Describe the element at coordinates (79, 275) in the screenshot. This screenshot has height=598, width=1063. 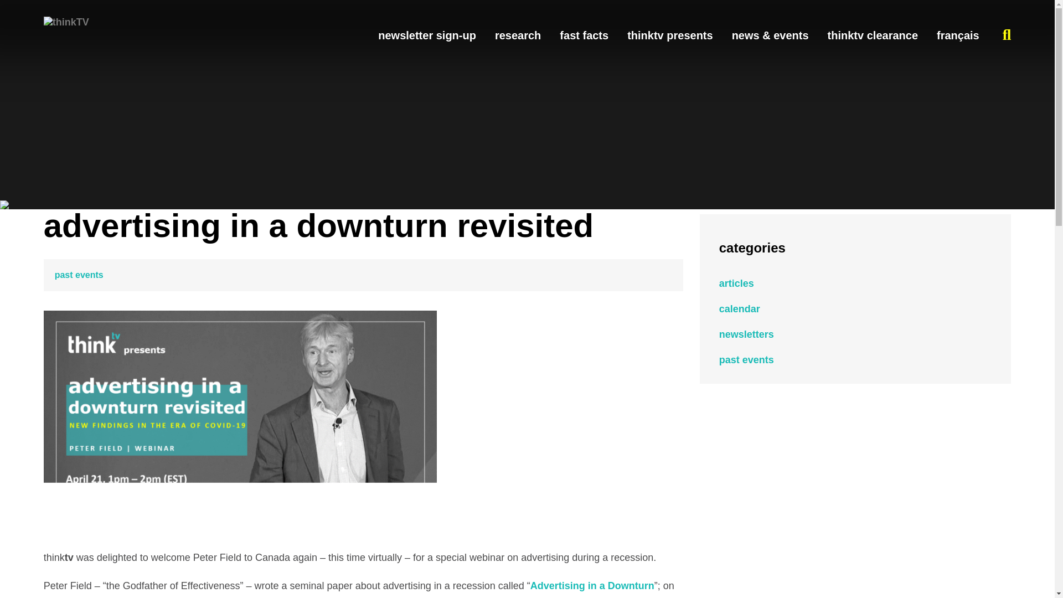
I see `past events` at that location.